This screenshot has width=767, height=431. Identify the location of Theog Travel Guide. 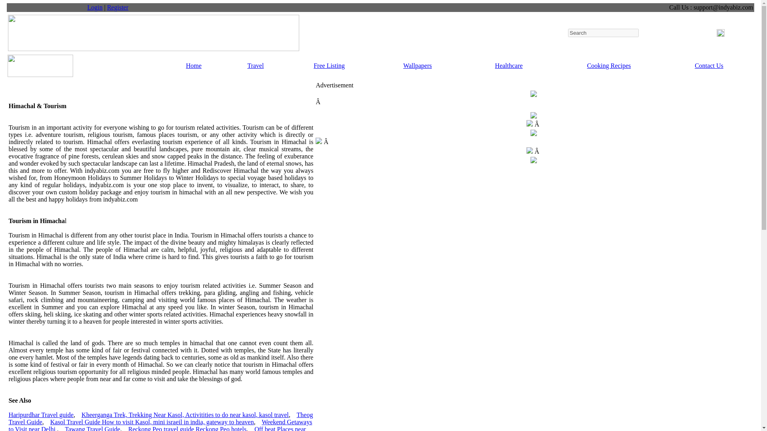
(161, 418).